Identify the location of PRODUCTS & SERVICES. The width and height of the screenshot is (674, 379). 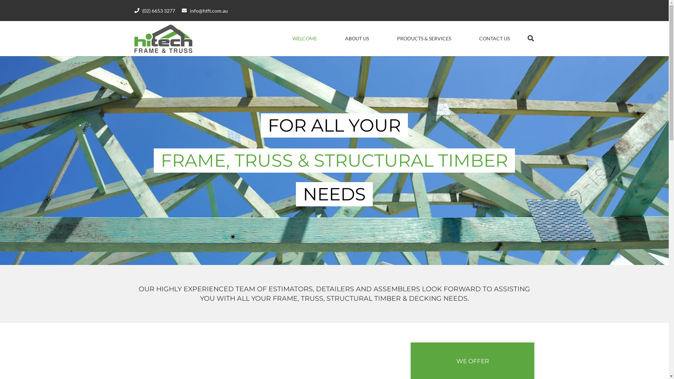
(424, 39).